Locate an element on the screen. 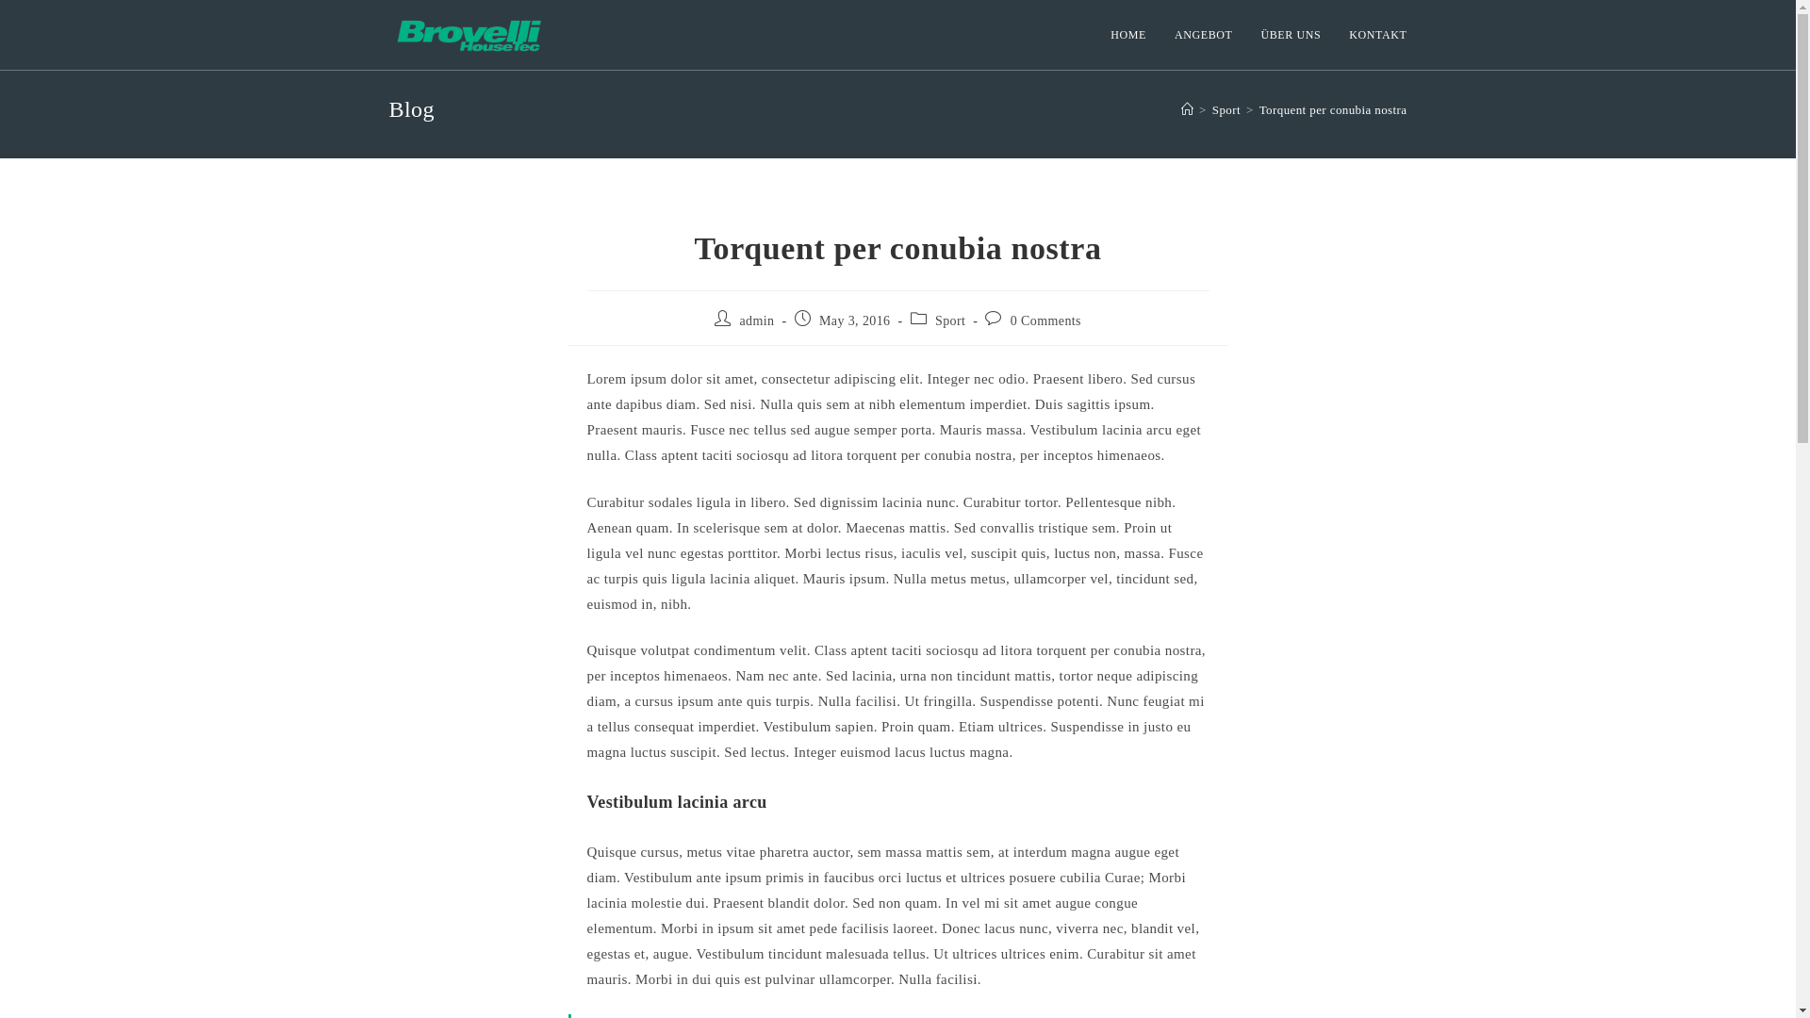 Image resolution: width=1810 pixels, height=1018 pixels. KONTAKT is located at coordinates (1378, 35).